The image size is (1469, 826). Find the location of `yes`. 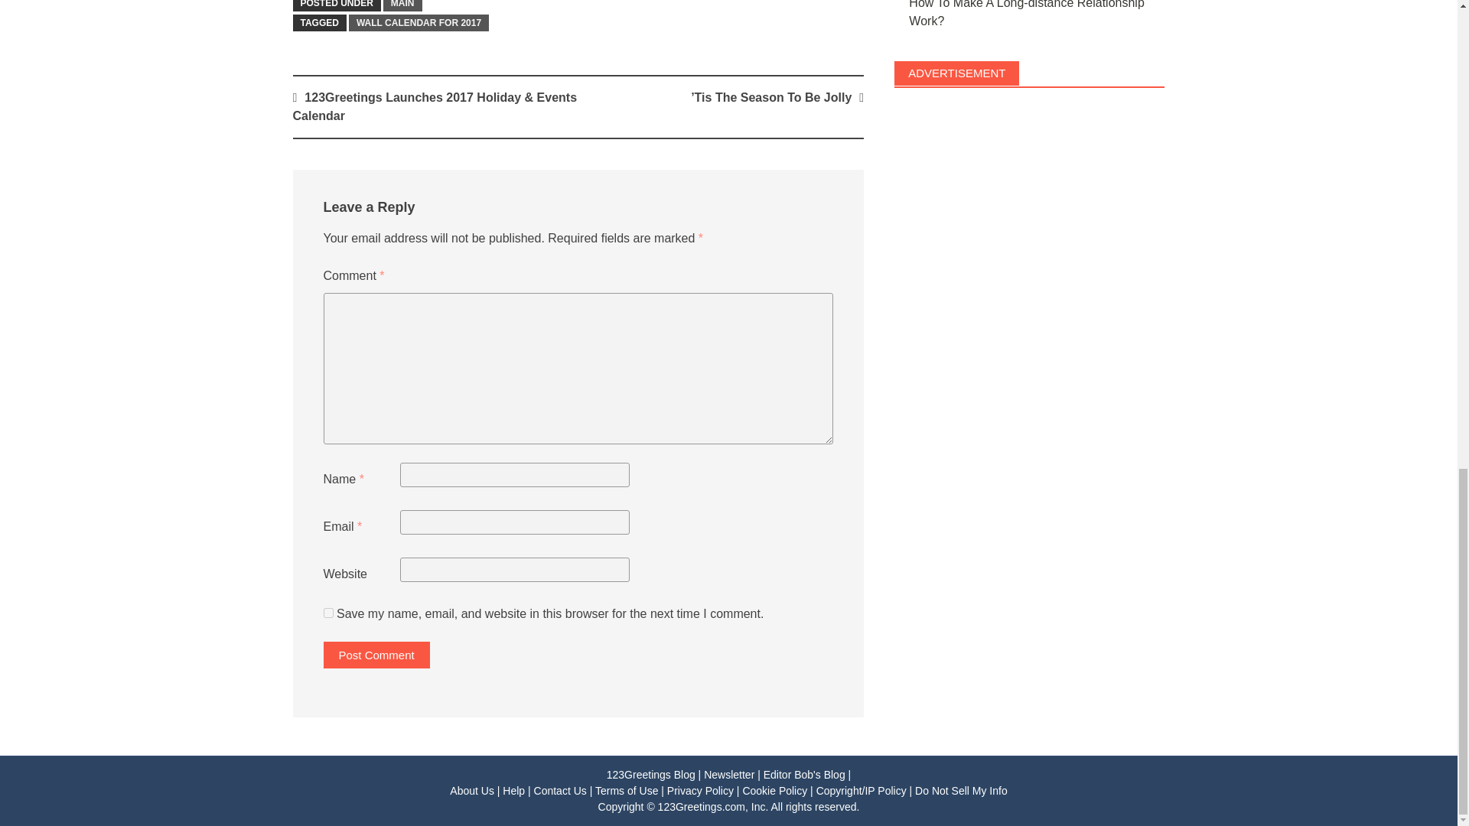

yes is located at coordinates (327, 612).